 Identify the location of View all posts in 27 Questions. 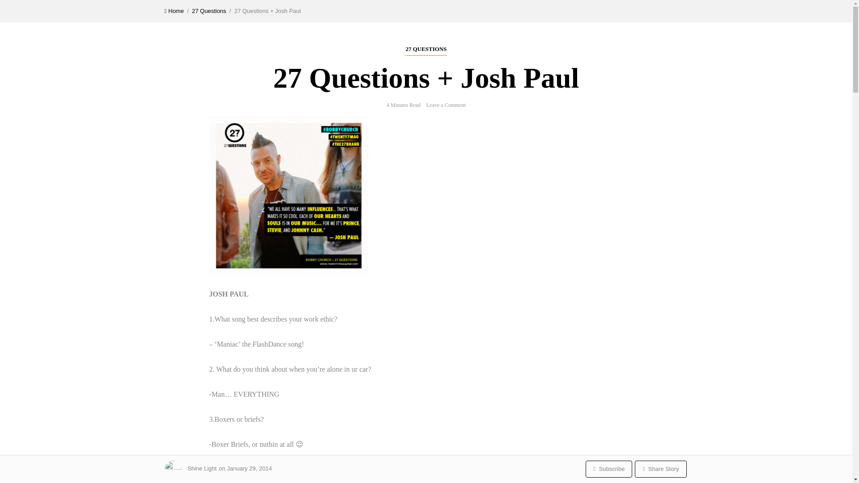
(426, 50).